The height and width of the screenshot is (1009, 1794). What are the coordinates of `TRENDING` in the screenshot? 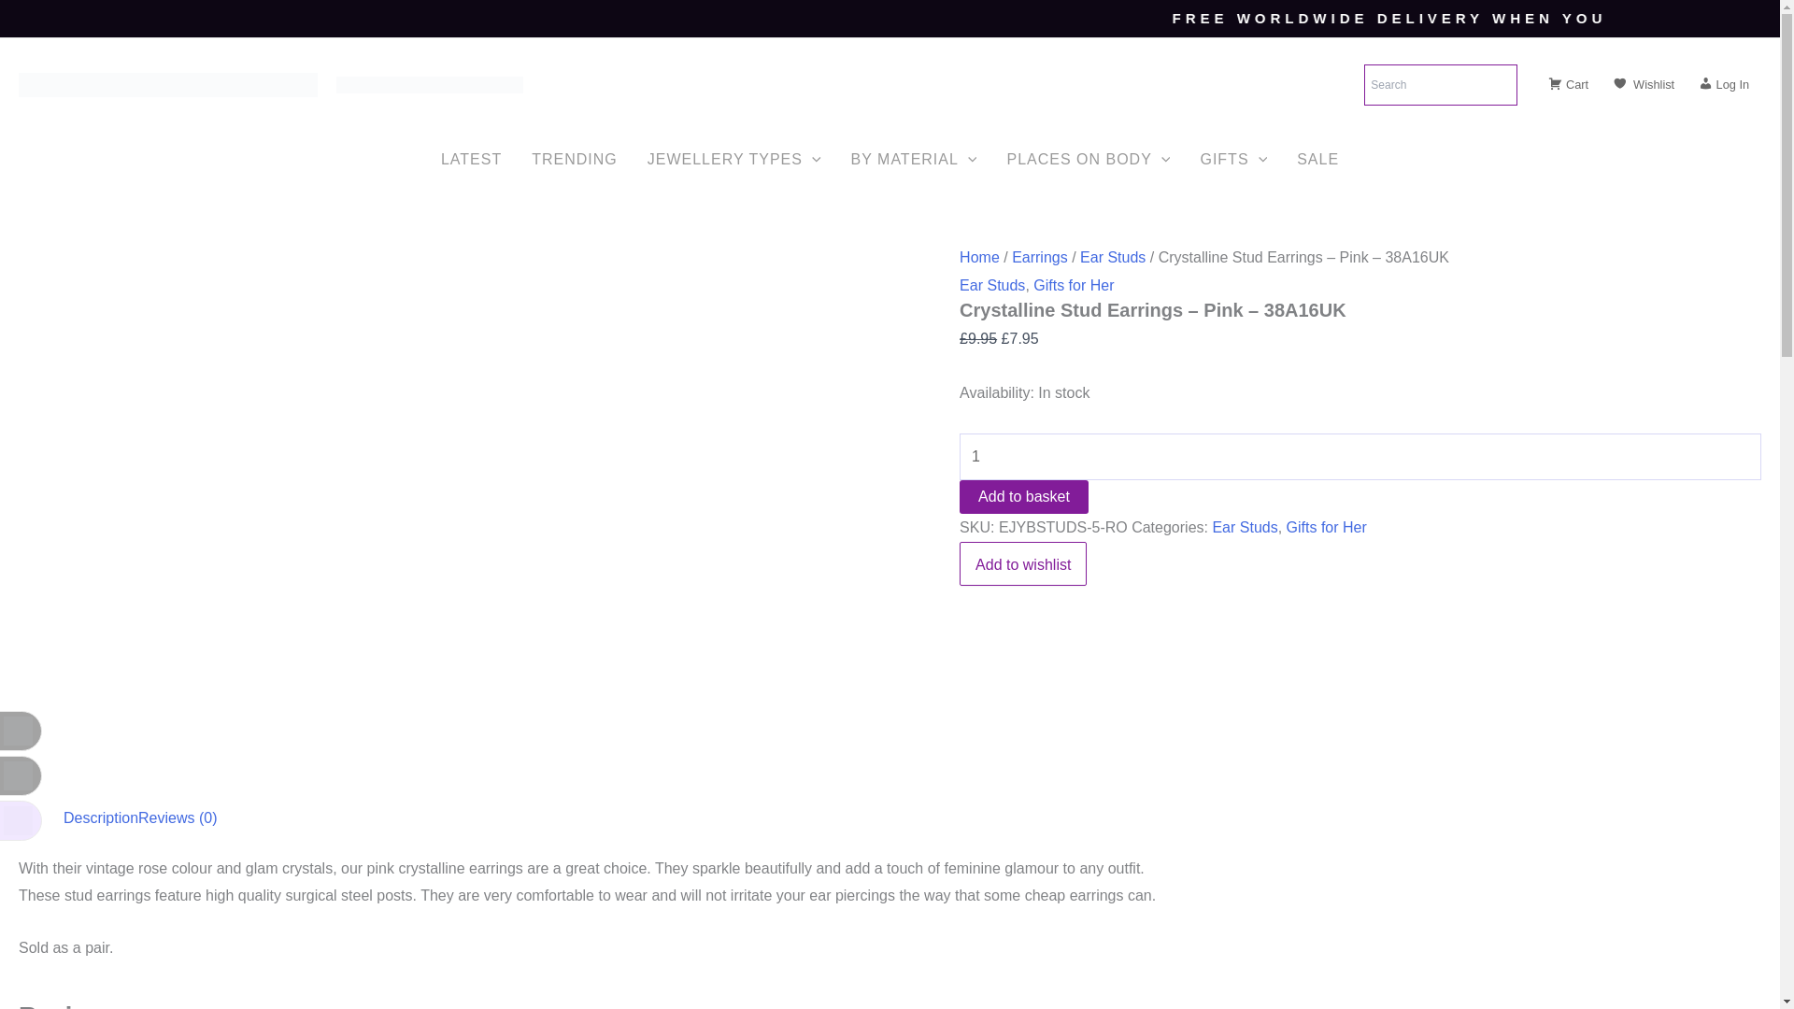 It's located at (574, 159).